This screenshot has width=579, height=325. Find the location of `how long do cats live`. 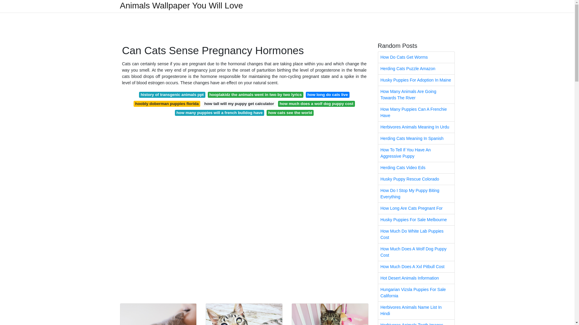

how long do cats live is located at coordinates (327, 94).